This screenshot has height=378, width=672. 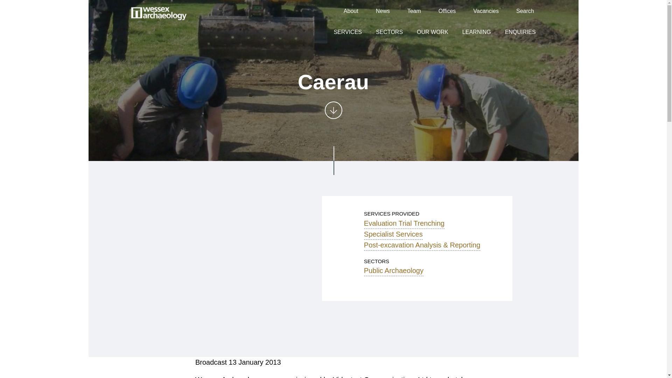 What do you see at coordinates (433, 31) in the screenshot?
I see `OUR WORK` at bounding box center [433, 31].